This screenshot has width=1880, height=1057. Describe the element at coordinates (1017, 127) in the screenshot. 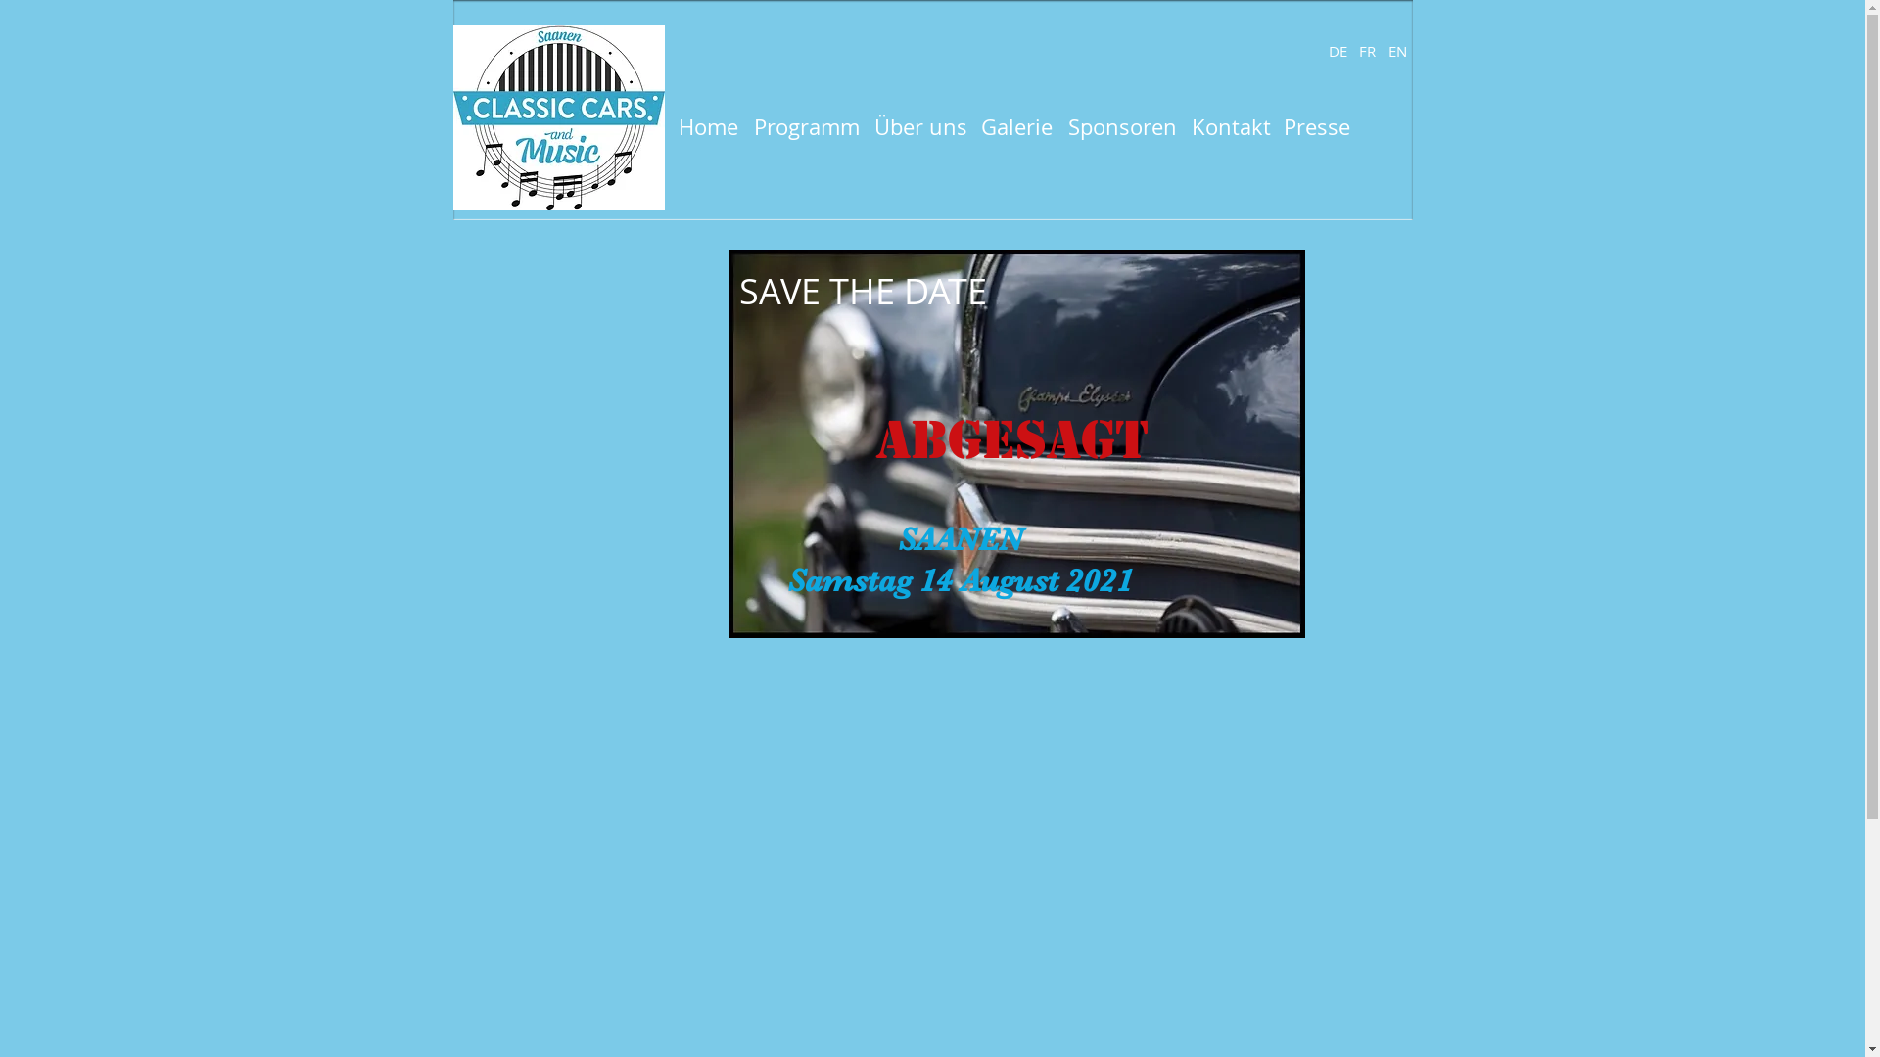

I see `Galerie` at that location.